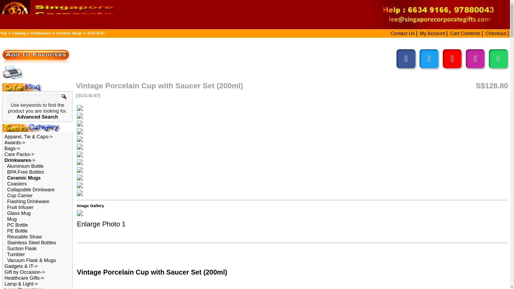 This screenshot has height=289, width=514. Describe the element at coordinates (29, 23) in the screenshot. I see `Drinkwares` at that location.